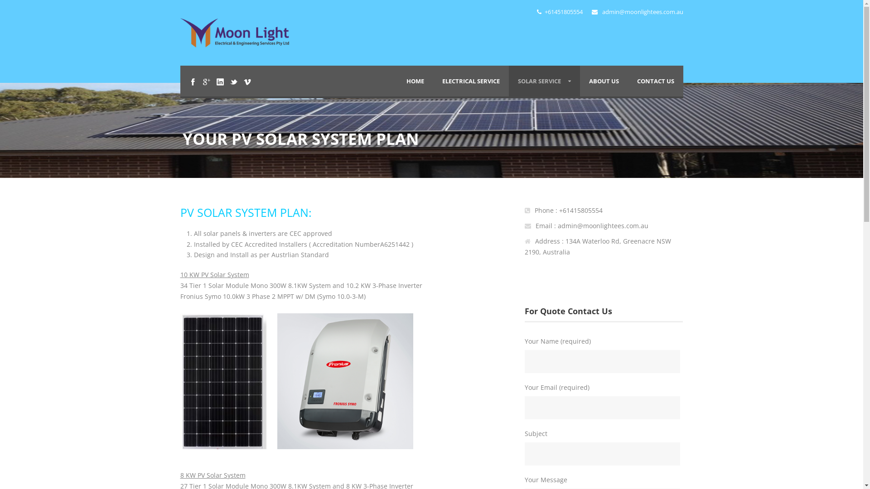 The height and width of the screenshot is (489, 870). Describe the element at coordinates (544, 81) in the screenshot. I see `SOLAR SERVICE` at that location.